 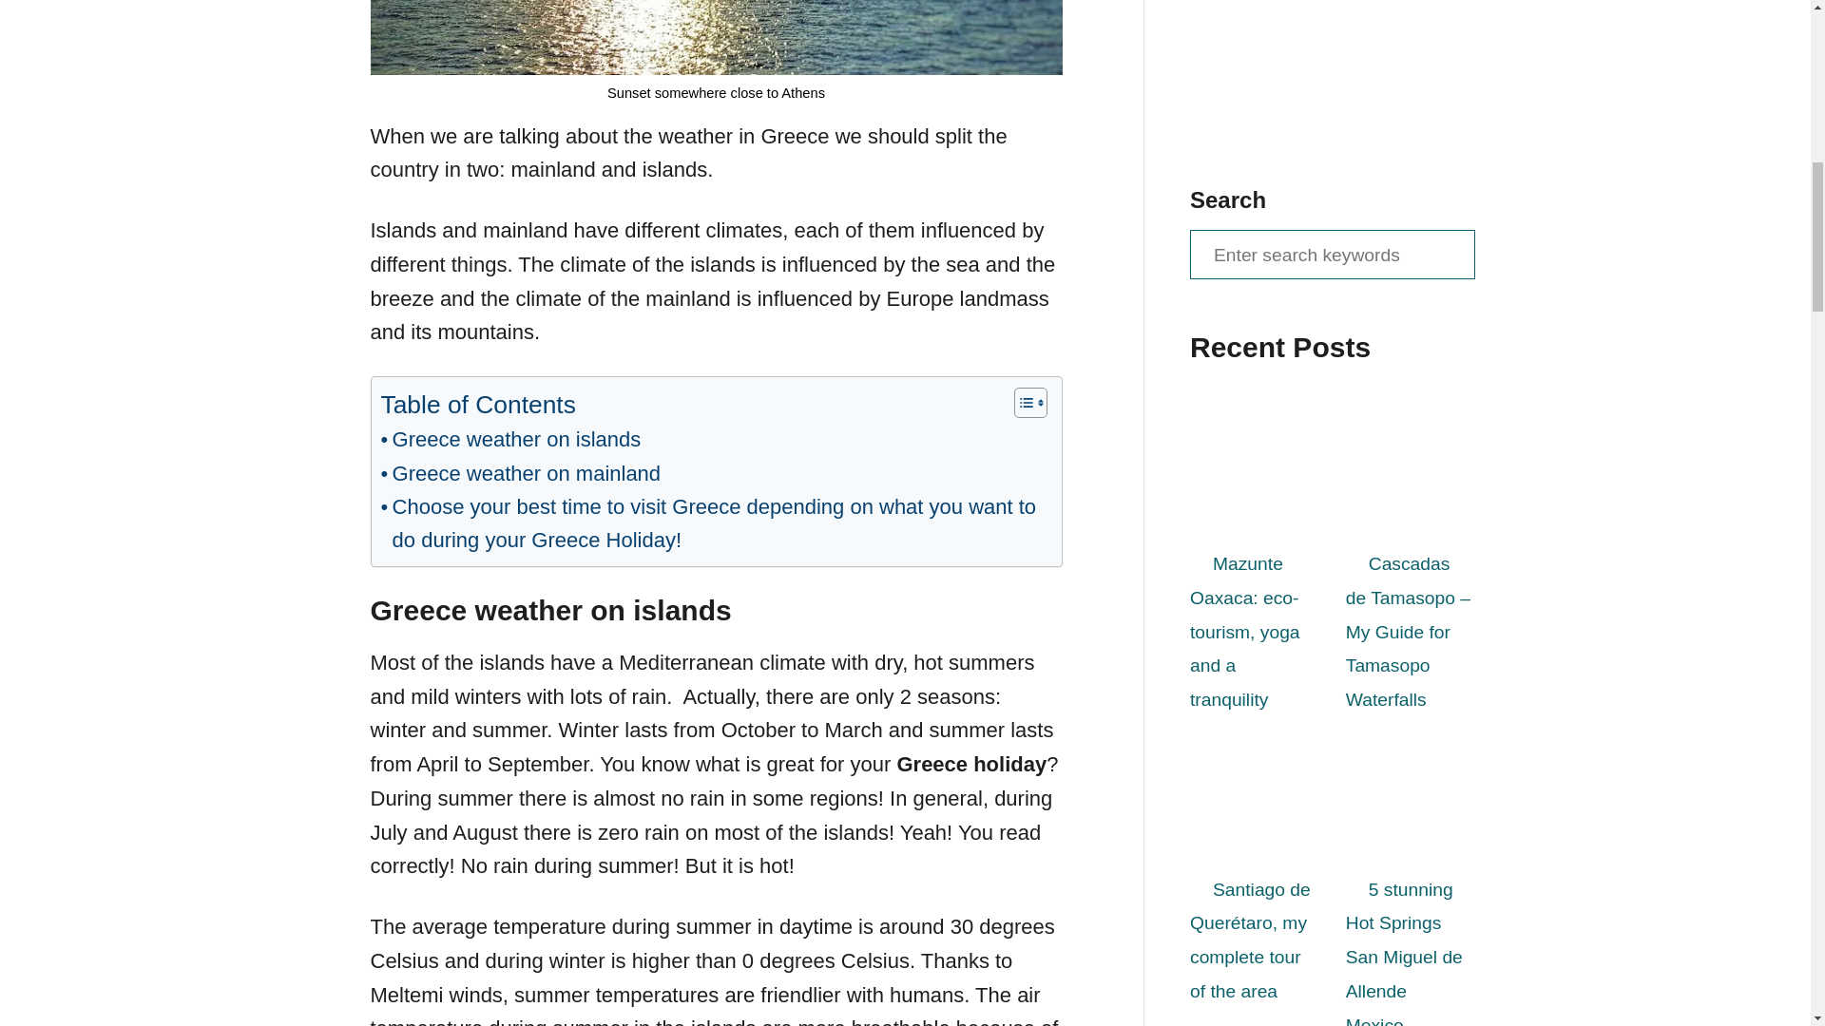 What do you see at coordinates (520, 473) in the screenshot?
I see `Greece weather on mainland` at bounding box center [520, 473].